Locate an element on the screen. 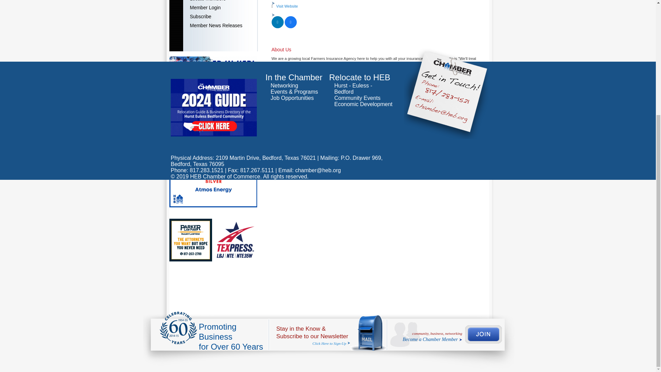  View on Facebook is located at coordinates (290, 27).